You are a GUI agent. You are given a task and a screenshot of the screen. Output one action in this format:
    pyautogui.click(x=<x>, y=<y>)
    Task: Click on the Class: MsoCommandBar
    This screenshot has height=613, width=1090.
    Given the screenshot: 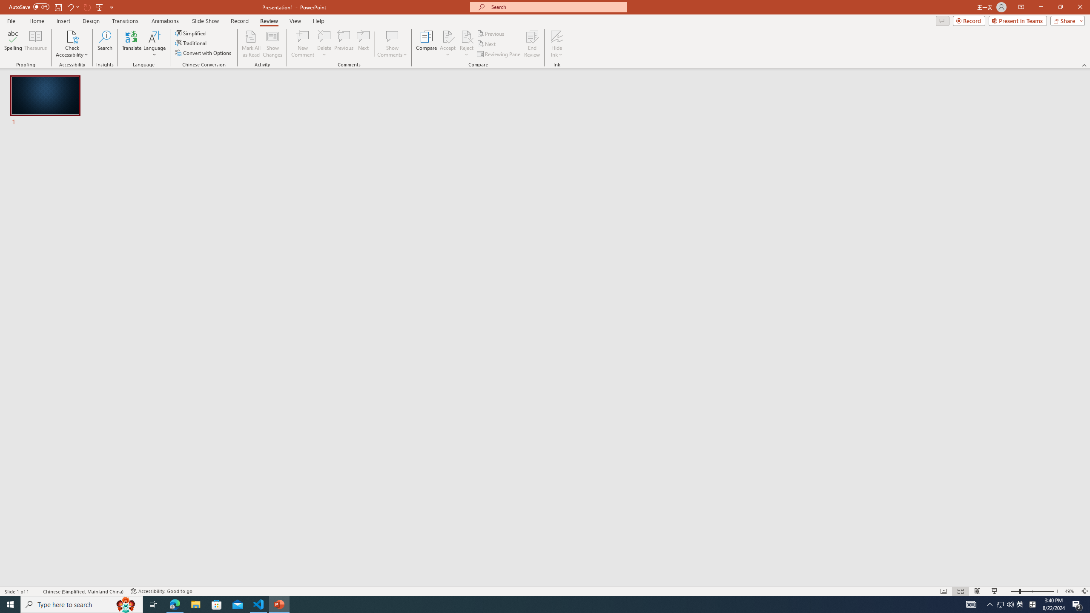 What is the action you would take?
    pyautogui.click(x=545, y=591)
    